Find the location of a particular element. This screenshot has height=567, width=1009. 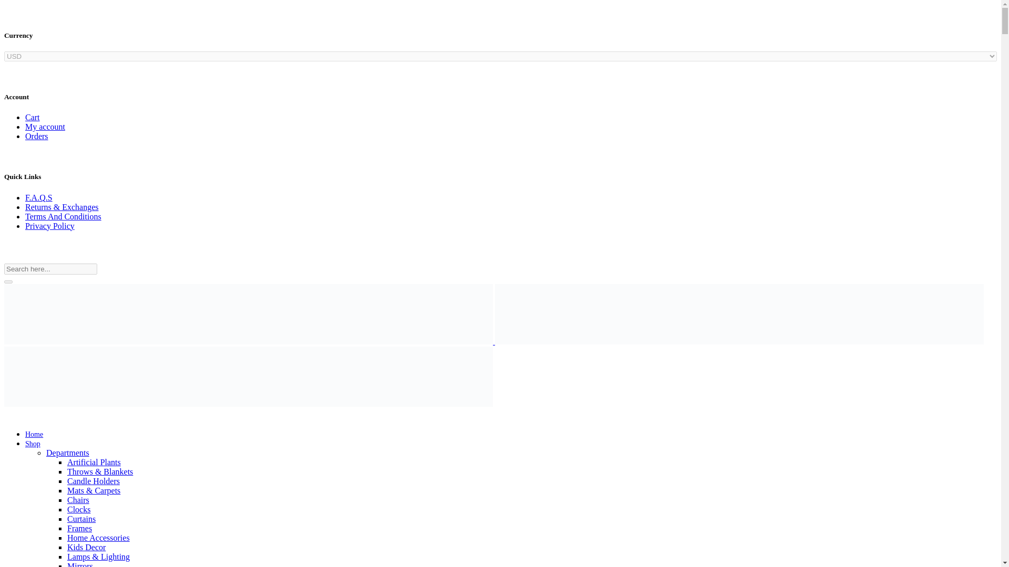

My account is located at coordinates (45, 127).